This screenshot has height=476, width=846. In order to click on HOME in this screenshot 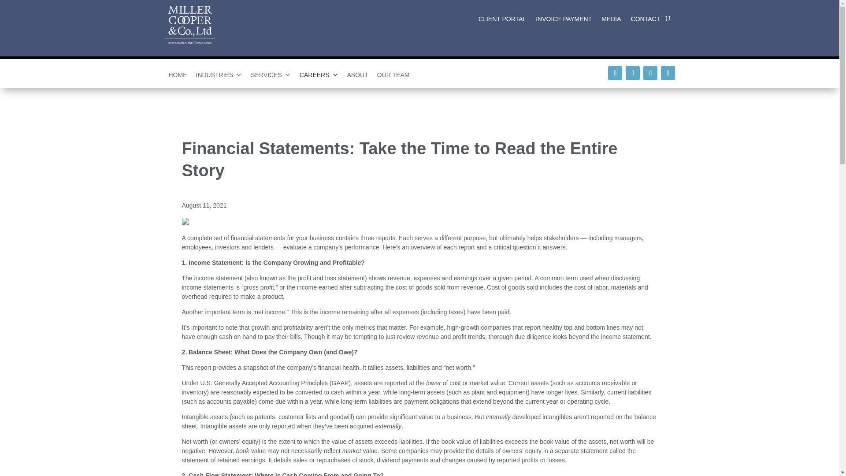, I will do `click(177, 75)`.